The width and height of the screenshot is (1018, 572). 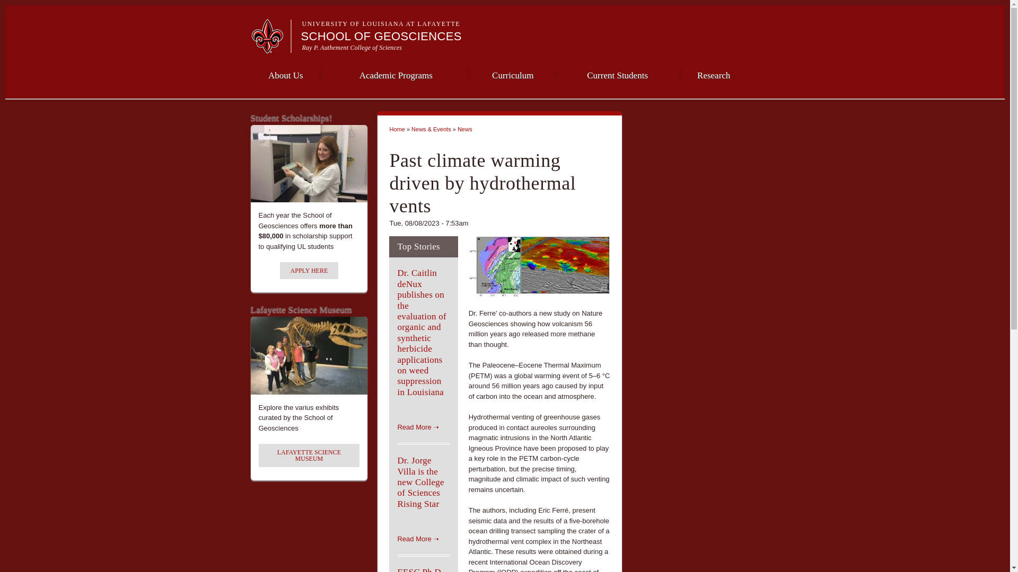 I want to click on Explore, so click(x=733, y=14).